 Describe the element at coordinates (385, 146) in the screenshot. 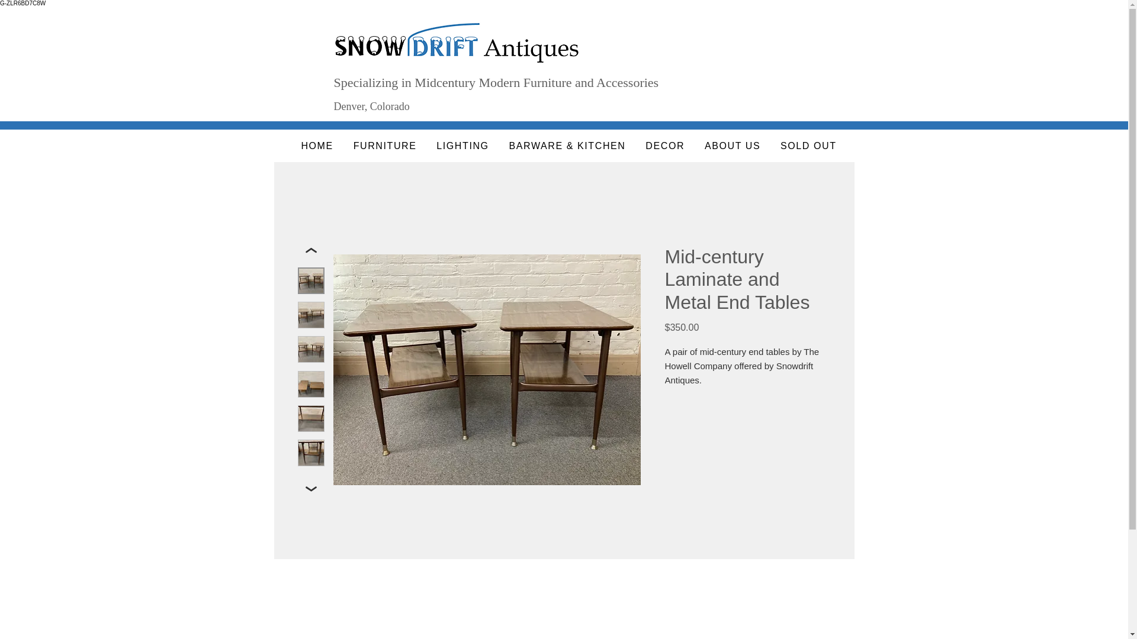

I see `FURNITURE` at that location.